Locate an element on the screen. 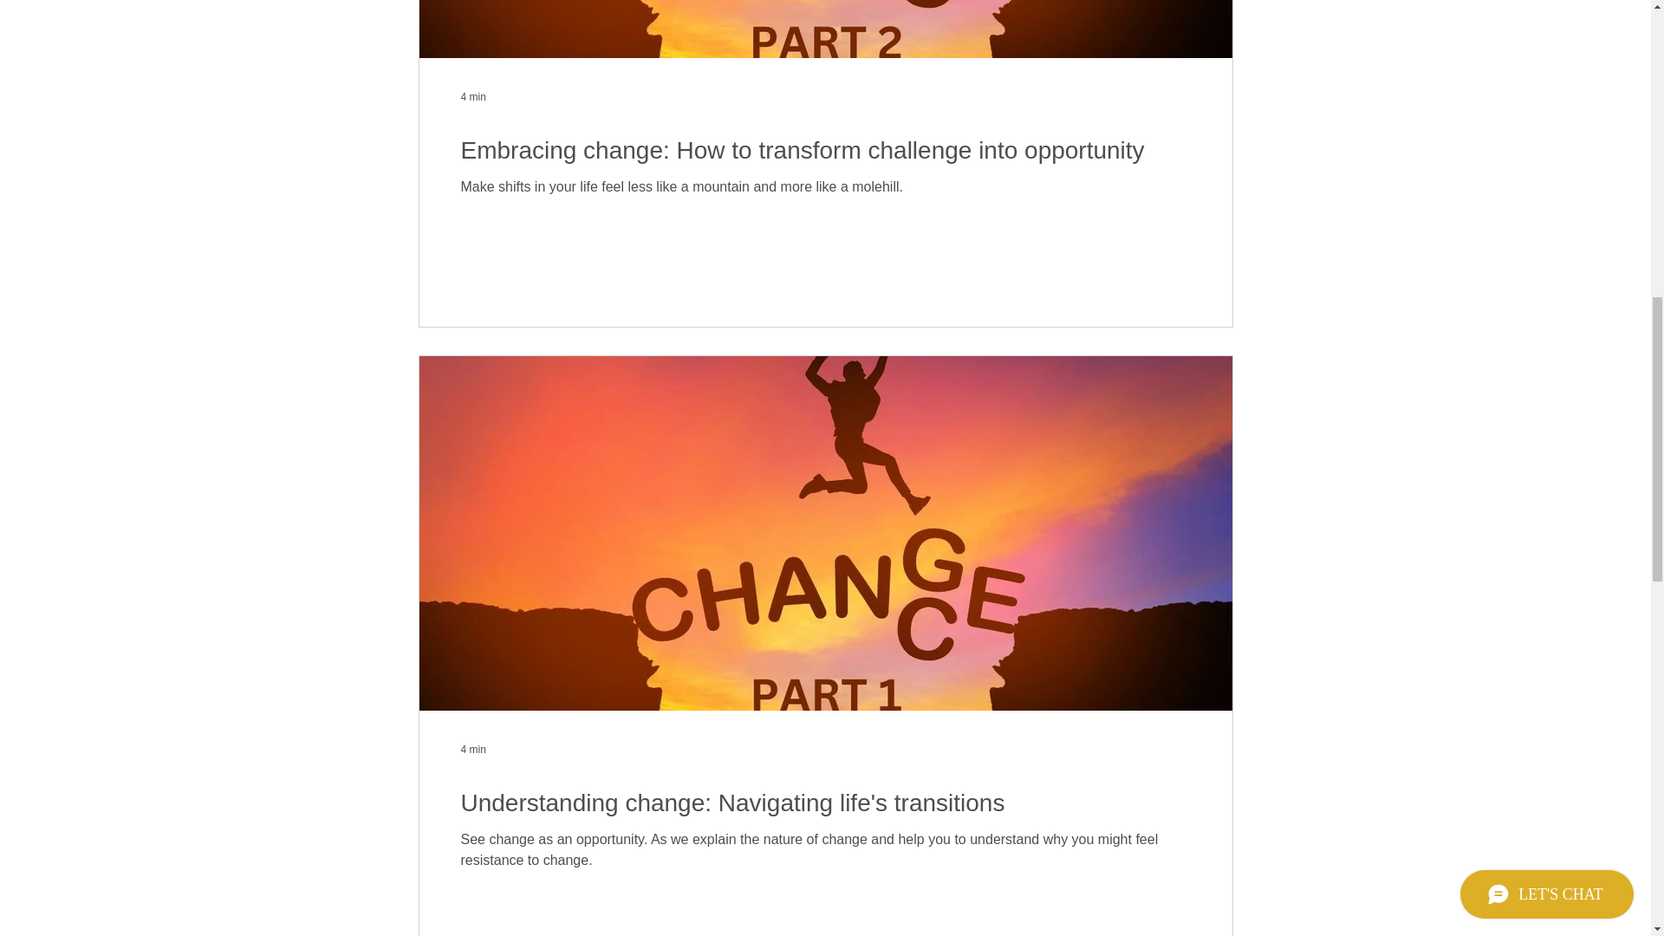 Image resolution: width=1664 pixels, height=936 pixels. Understanding change: Navigating life's transitions is located at coordinates (825, 803).